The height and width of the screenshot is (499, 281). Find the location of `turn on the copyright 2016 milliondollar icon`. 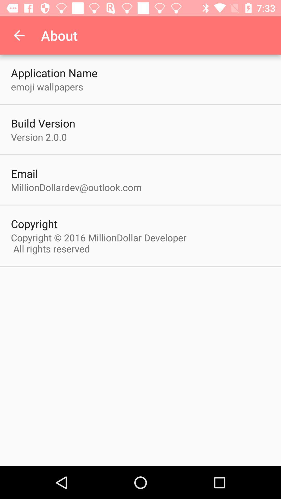

turn on the copyright 2016 milliondollar icon is located at coordinates (101, 243).